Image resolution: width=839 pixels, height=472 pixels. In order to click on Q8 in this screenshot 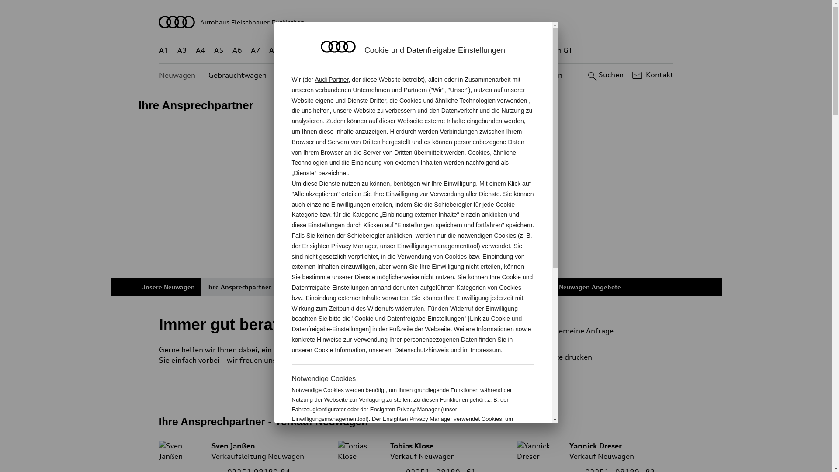, I will do `click(410, 51)`.